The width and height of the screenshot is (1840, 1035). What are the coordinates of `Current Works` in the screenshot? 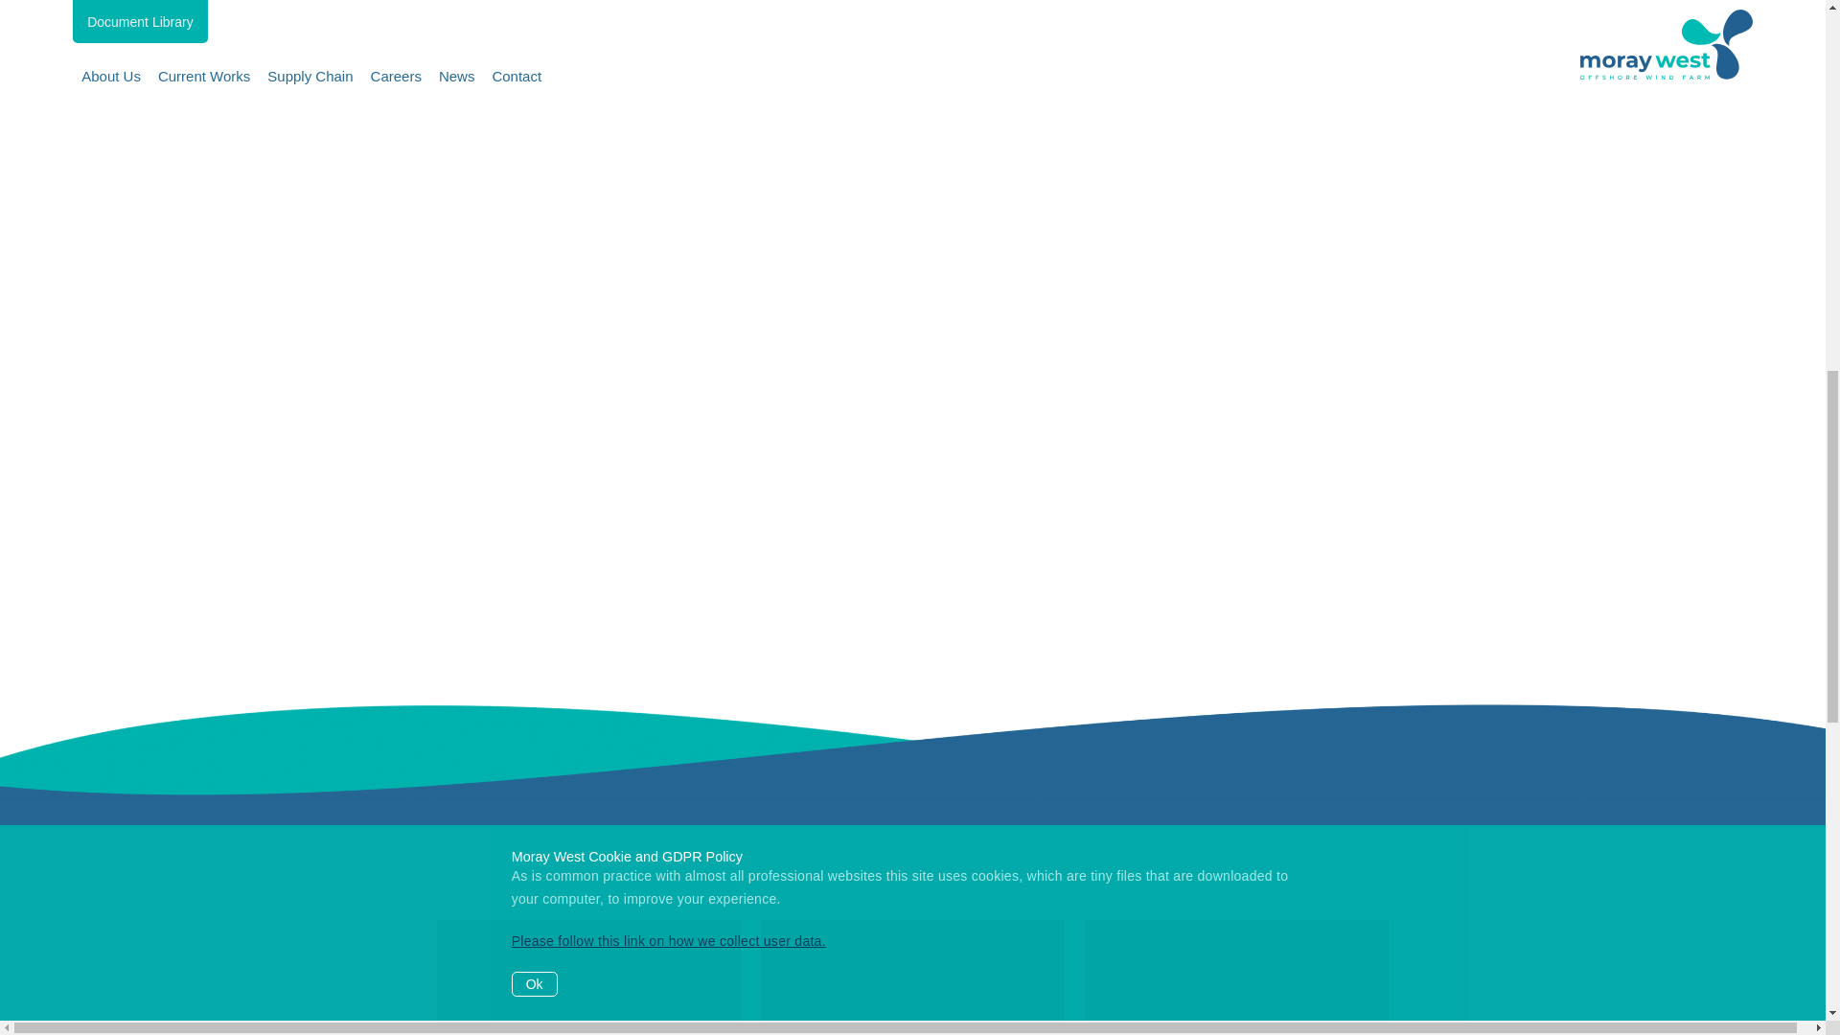 It's located at (912, 977).